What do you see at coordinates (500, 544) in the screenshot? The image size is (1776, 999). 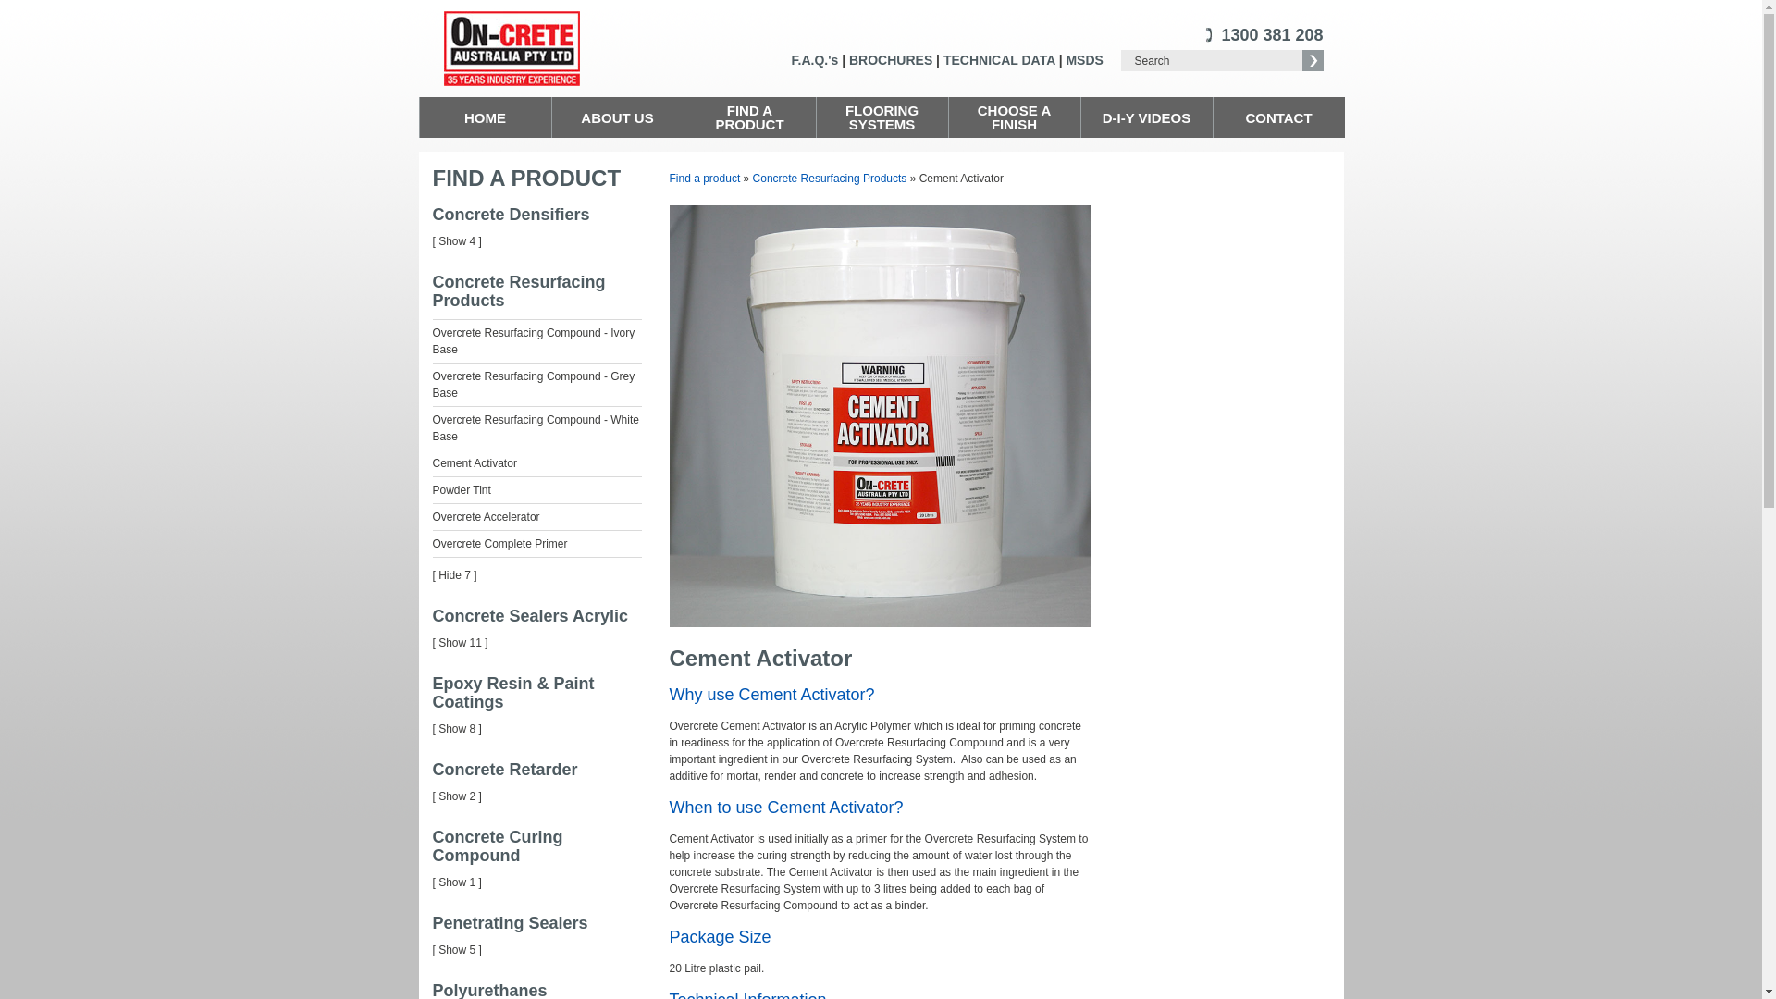 I see `Overcrete Complete Primer` at bounding box center [500, 544].